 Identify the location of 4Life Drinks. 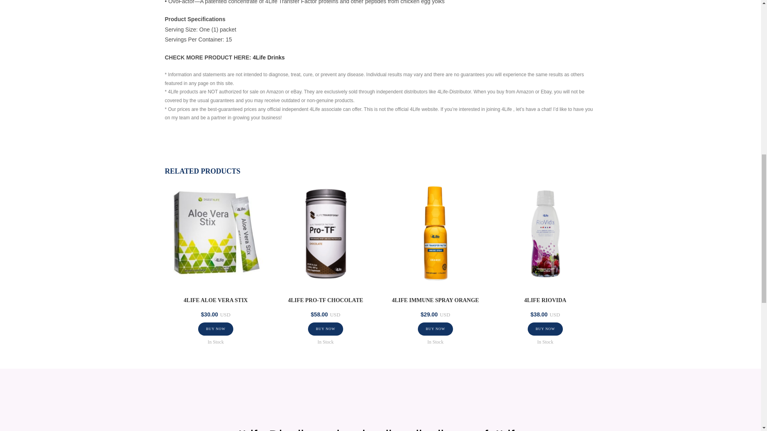
(268, 57).